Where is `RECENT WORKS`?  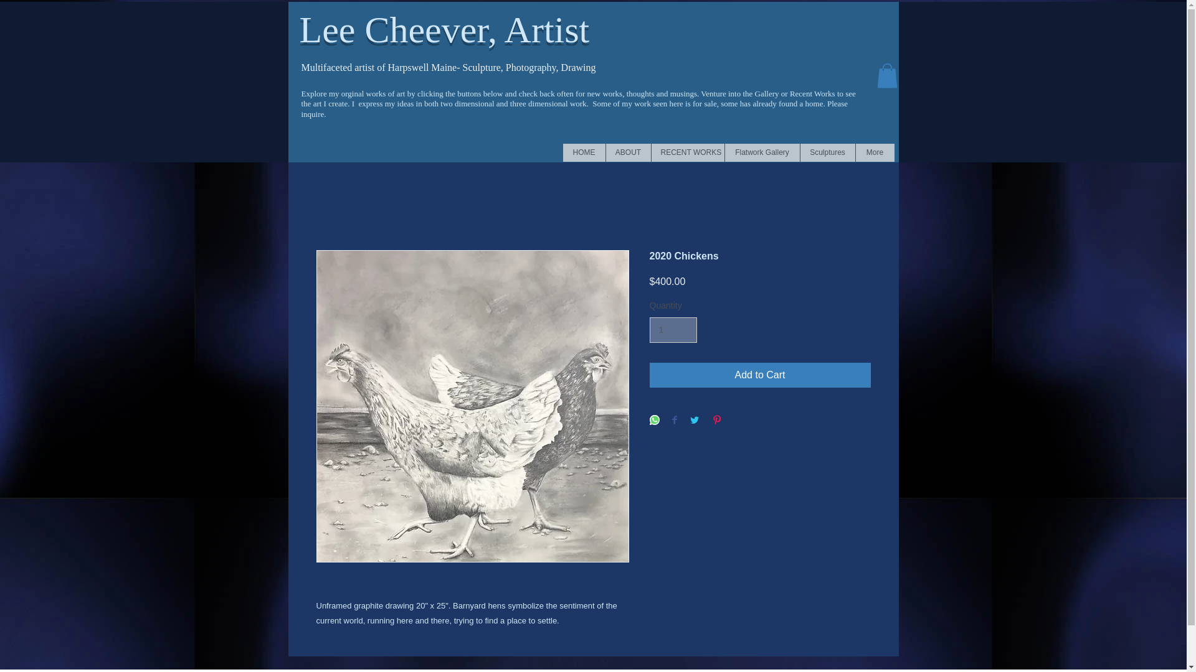
RECENT WORKS is located at coordinates (686, 153).